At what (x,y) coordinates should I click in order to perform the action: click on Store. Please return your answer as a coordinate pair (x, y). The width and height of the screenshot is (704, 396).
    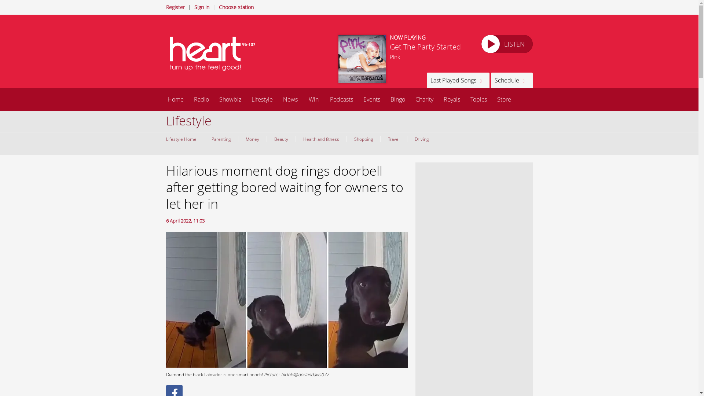
    Looking at the image, I should click on (504, 99).